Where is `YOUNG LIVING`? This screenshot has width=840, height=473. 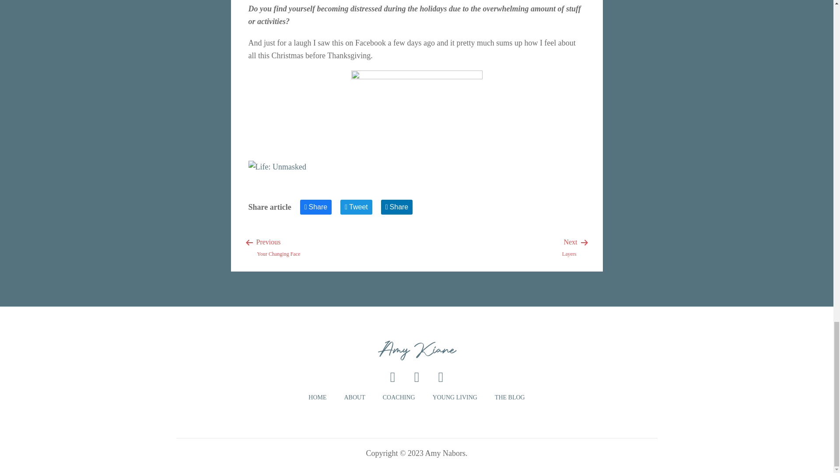
YOUNG LIVING is located at coordinates (510, 398).